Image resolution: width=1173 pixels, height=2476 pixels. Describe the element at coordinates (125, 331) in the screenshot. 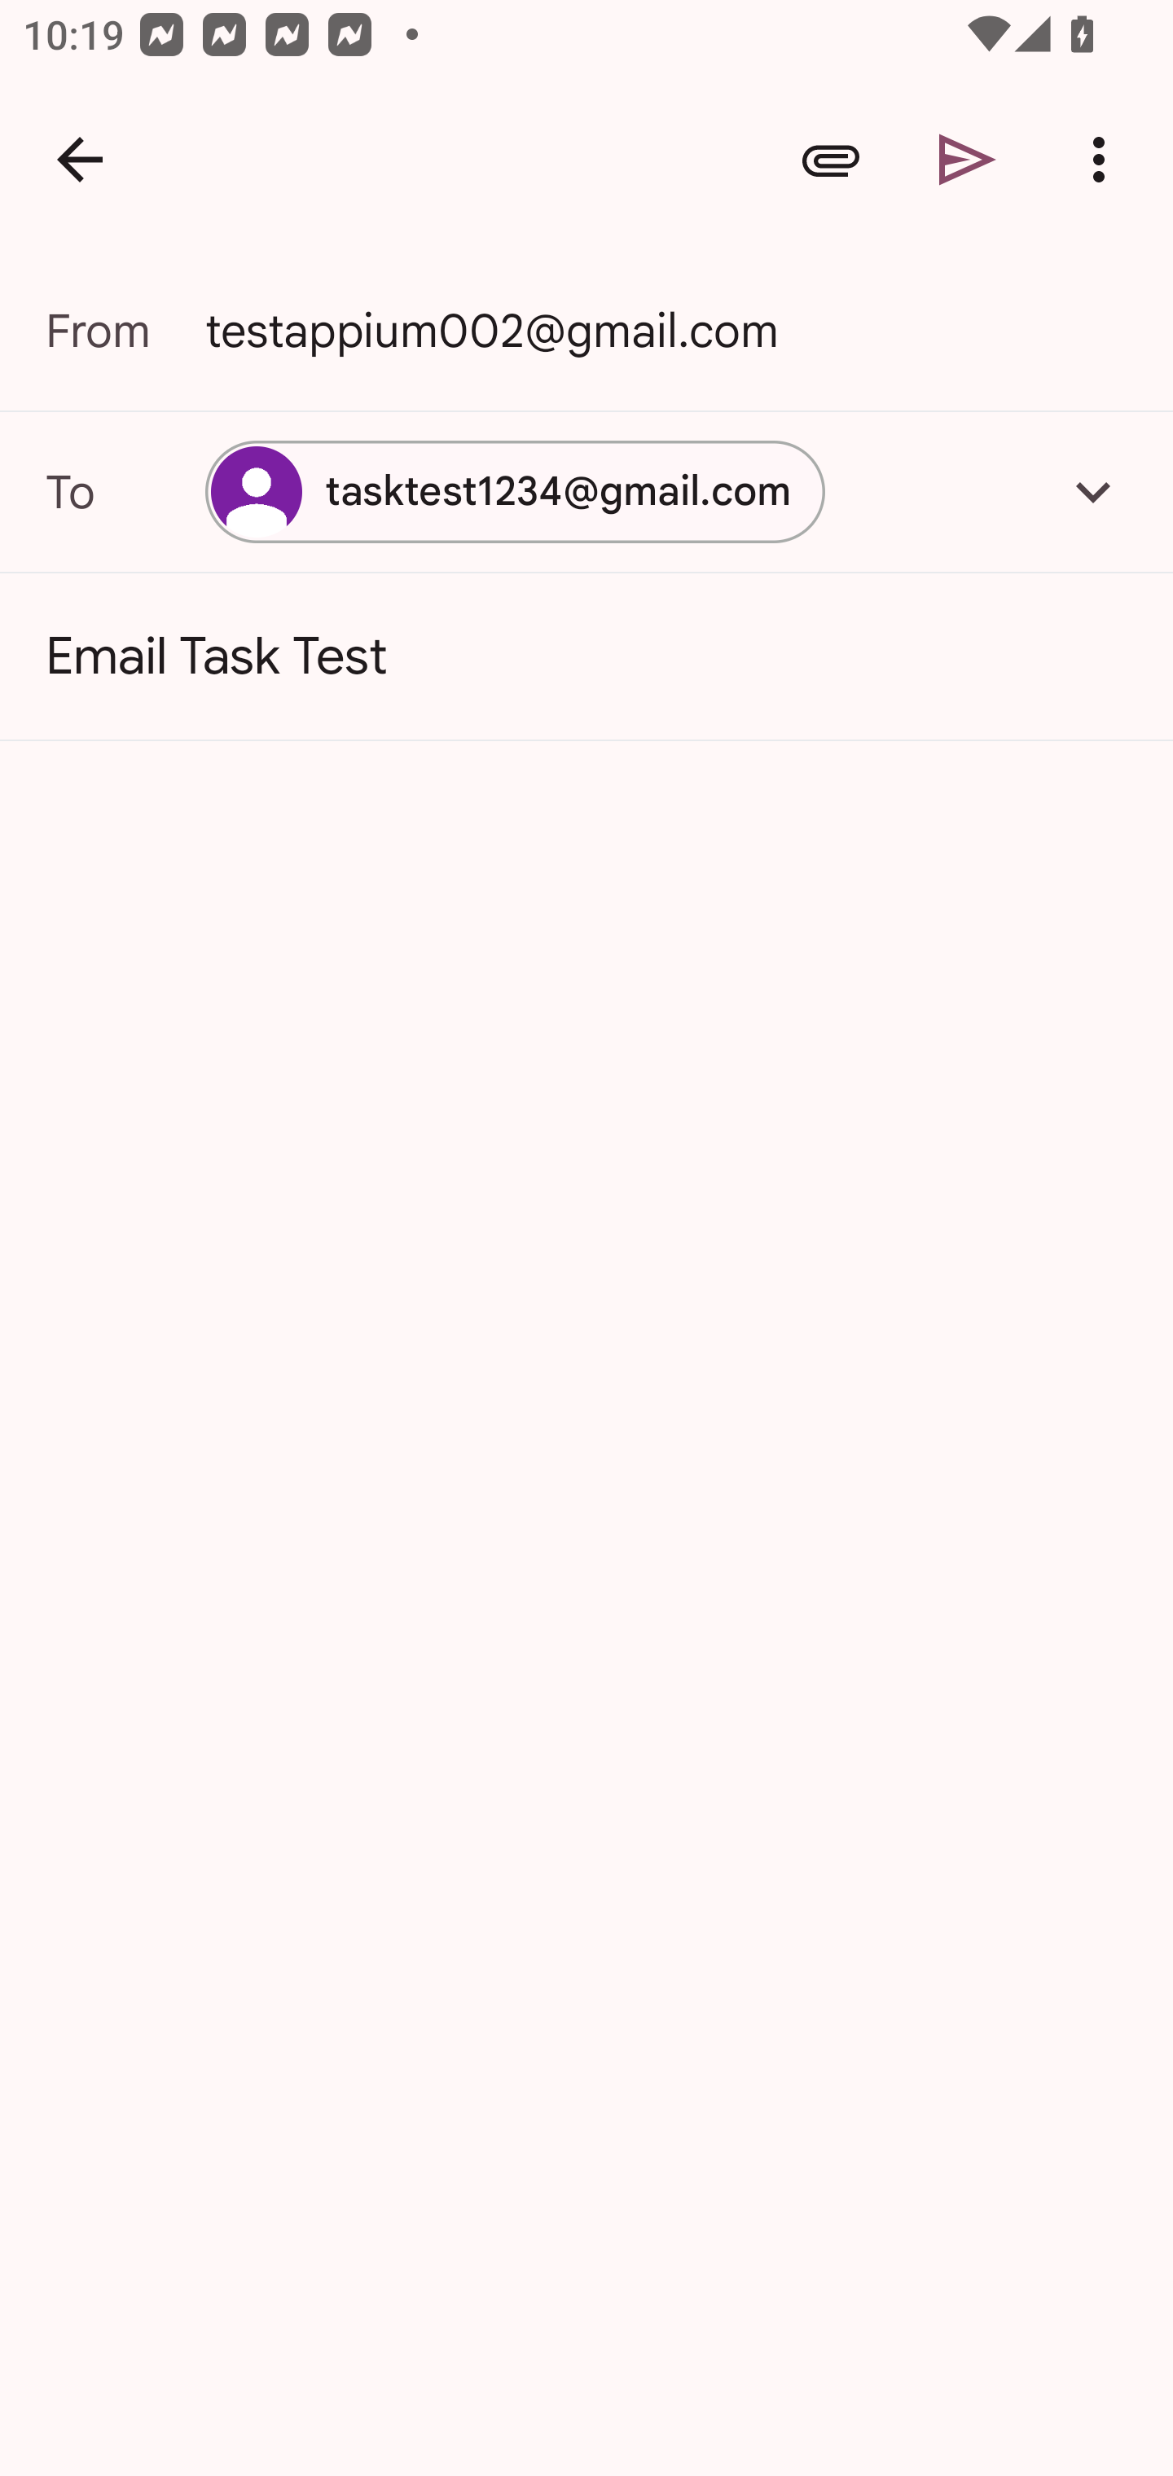

I see `From` at that location.